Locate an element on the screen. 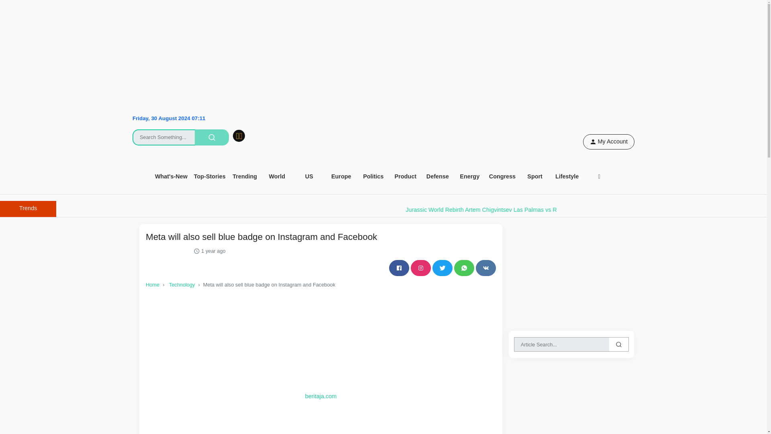  Form is located at coordinates (191, 131).